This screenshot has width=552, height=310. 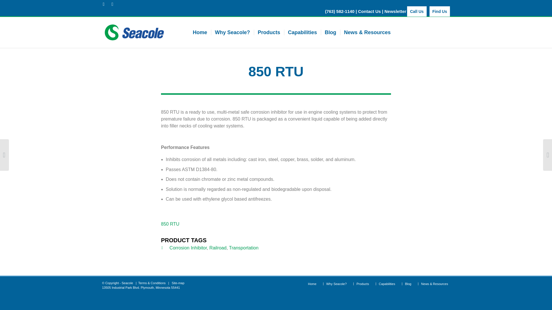 What do you see at coordinates (232, 32) in the screenshot?
I see `Why Seacole?` at bounding box center [232, 32].